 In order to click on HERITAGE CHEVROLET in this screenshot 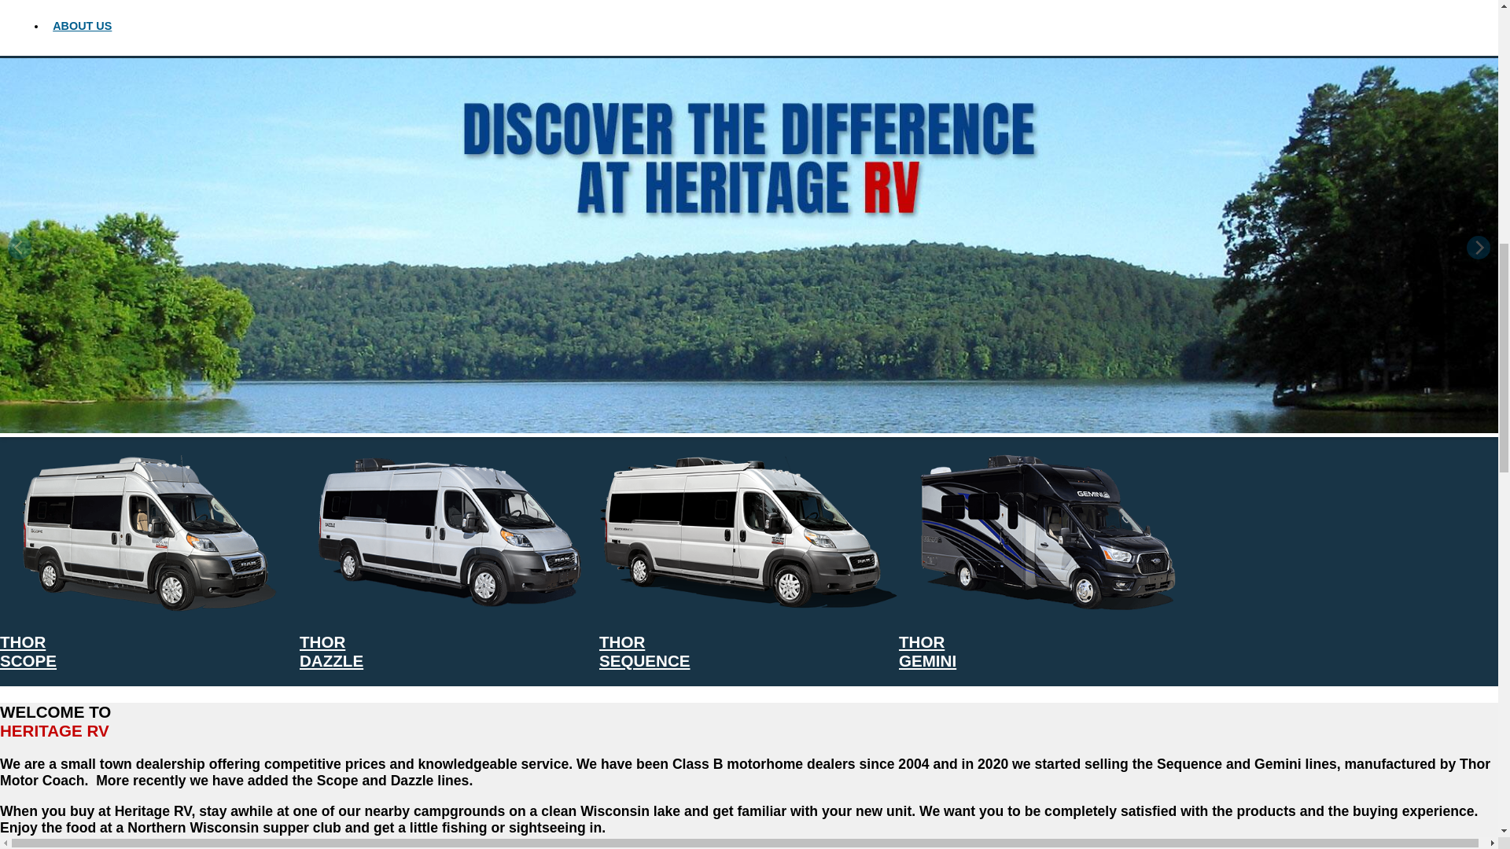, I will do `click(118, 3)`.